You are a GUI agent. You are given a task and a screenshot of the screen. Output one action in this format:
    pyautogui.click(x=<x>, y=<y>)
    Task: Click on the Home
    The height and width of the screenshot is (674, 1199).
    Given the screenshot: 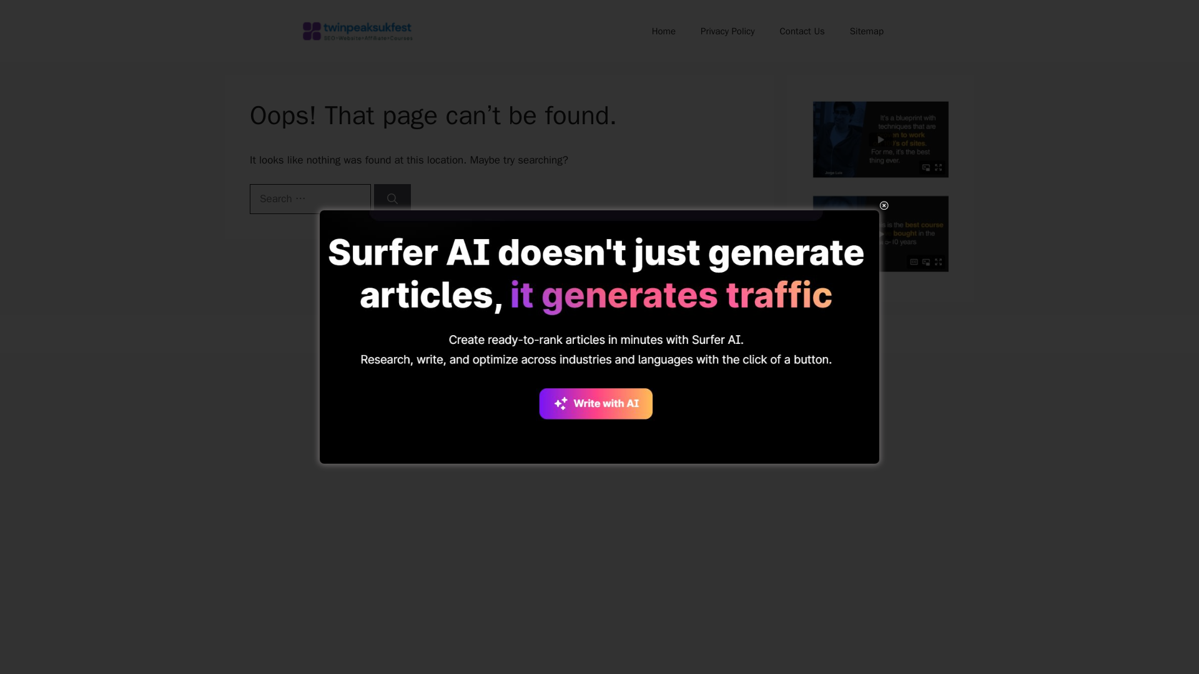 What is the action you would take?
    pyautogui.click(x=663, y=31)
    